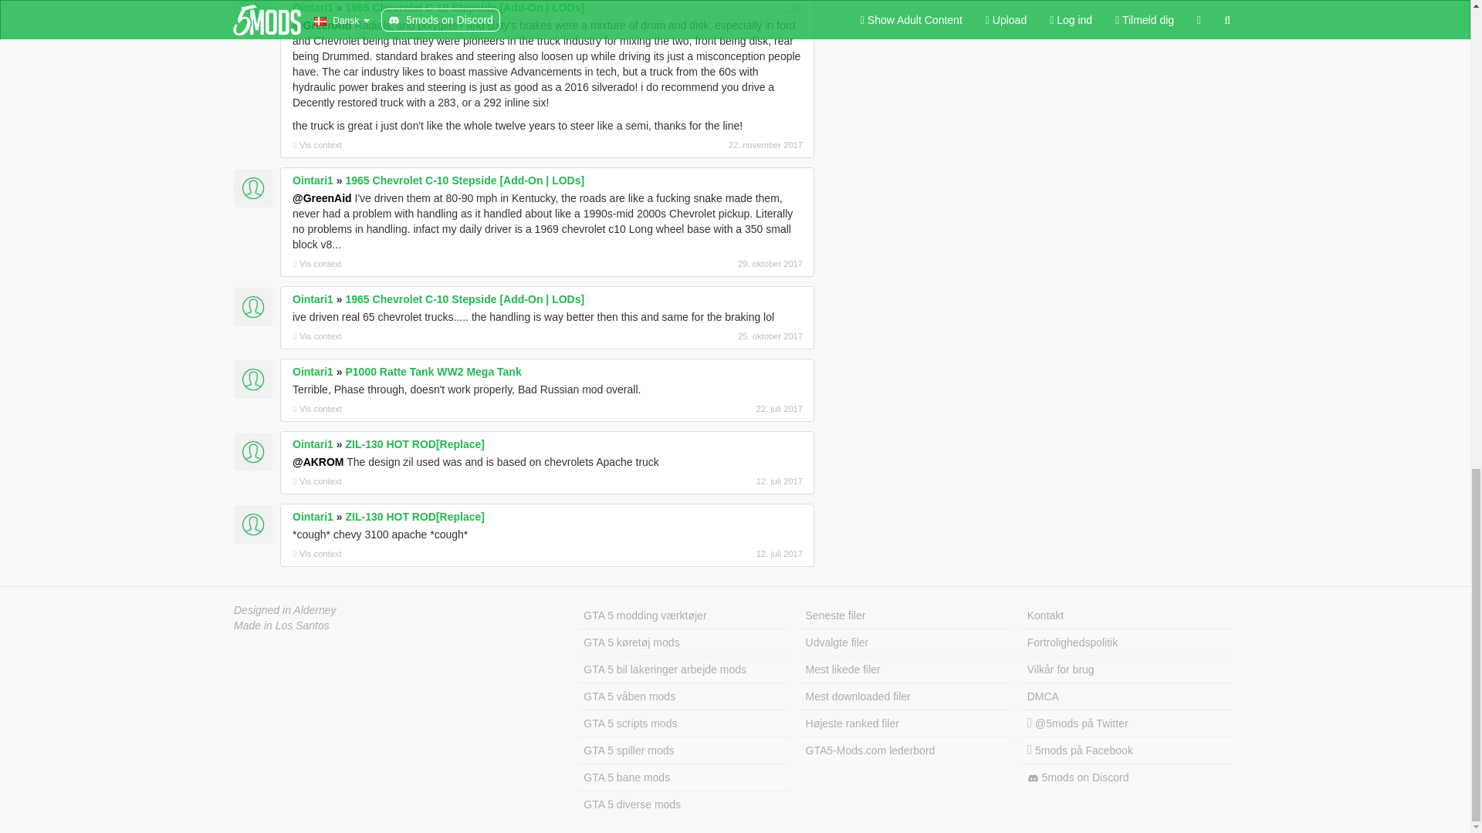 The height and width of the screenshot is (833, 1482). What do you see at coordinates (792, 8) in the screenshot?
I see `Godt` at bounding box center [792, 8].